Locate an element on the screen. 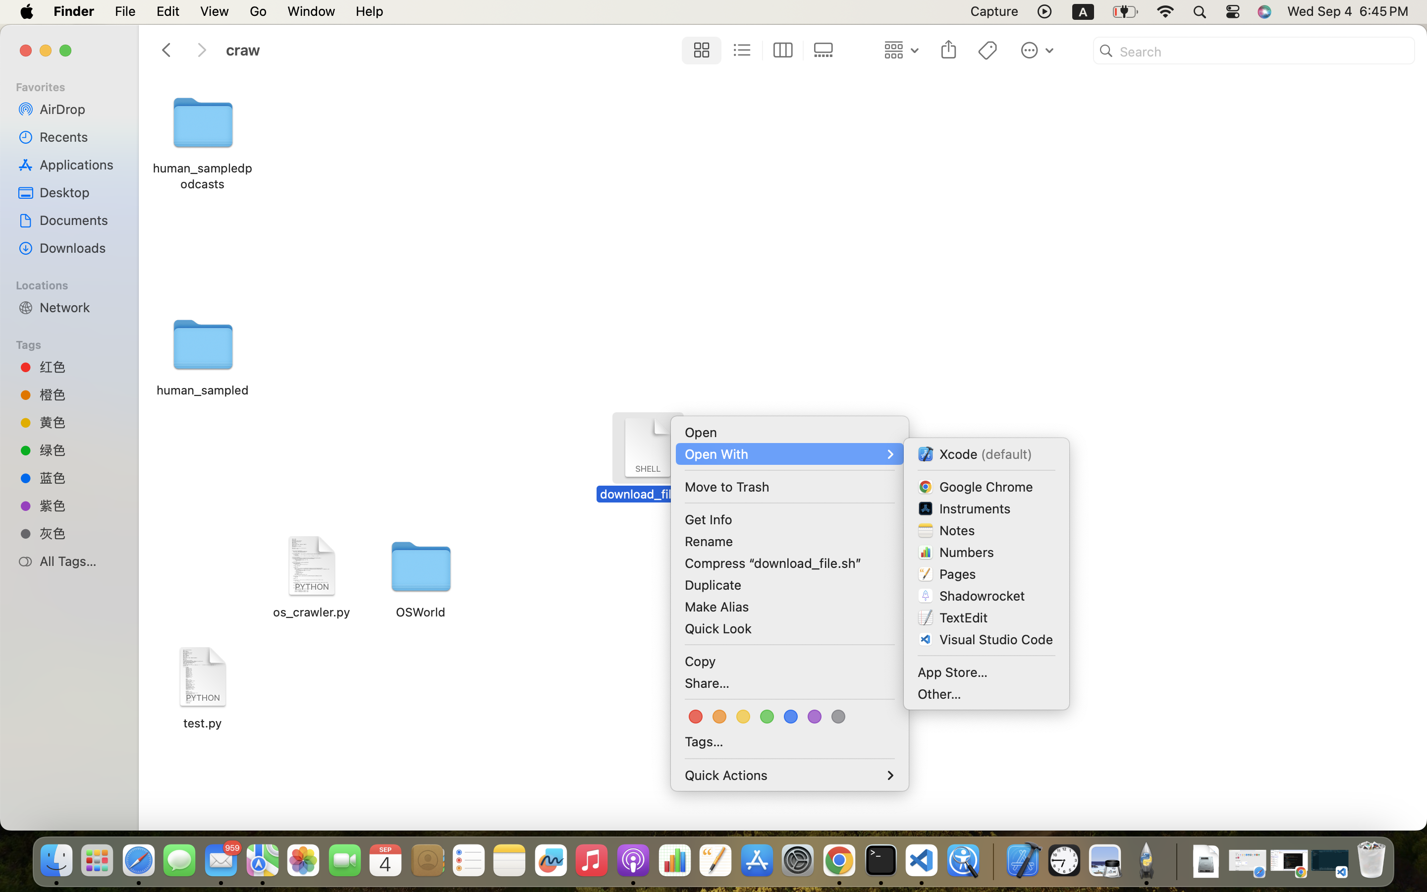  Locations is located at coordinates (75, 284).